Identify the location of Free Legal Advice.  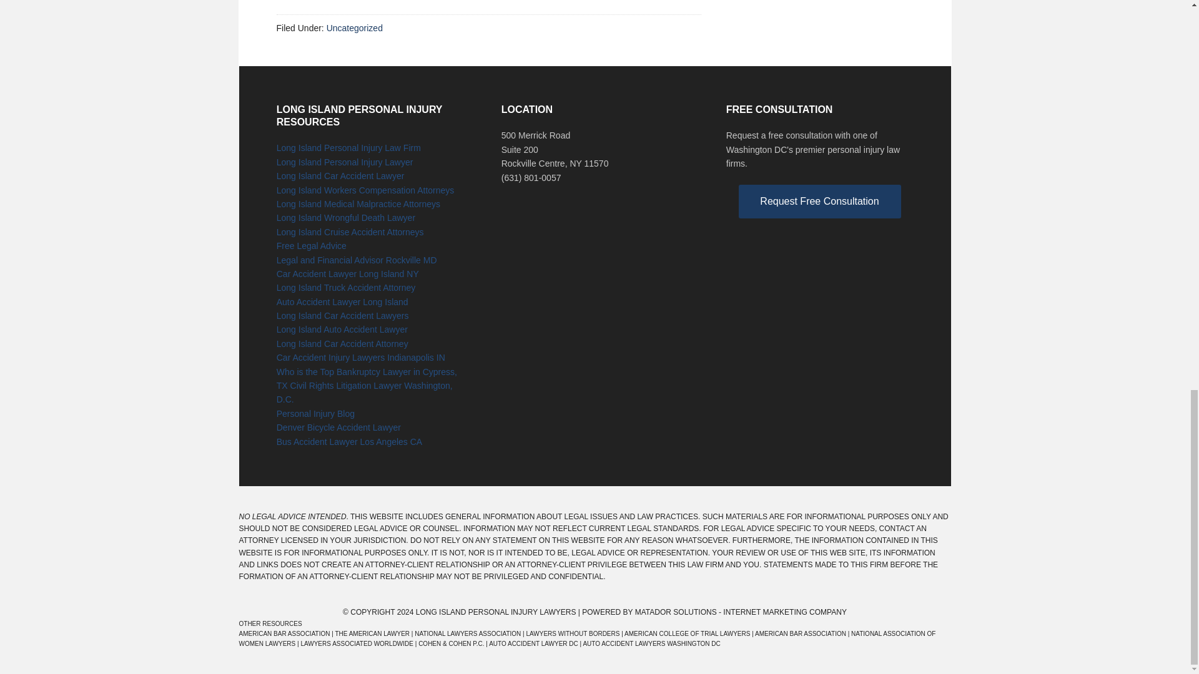
(311, 245).